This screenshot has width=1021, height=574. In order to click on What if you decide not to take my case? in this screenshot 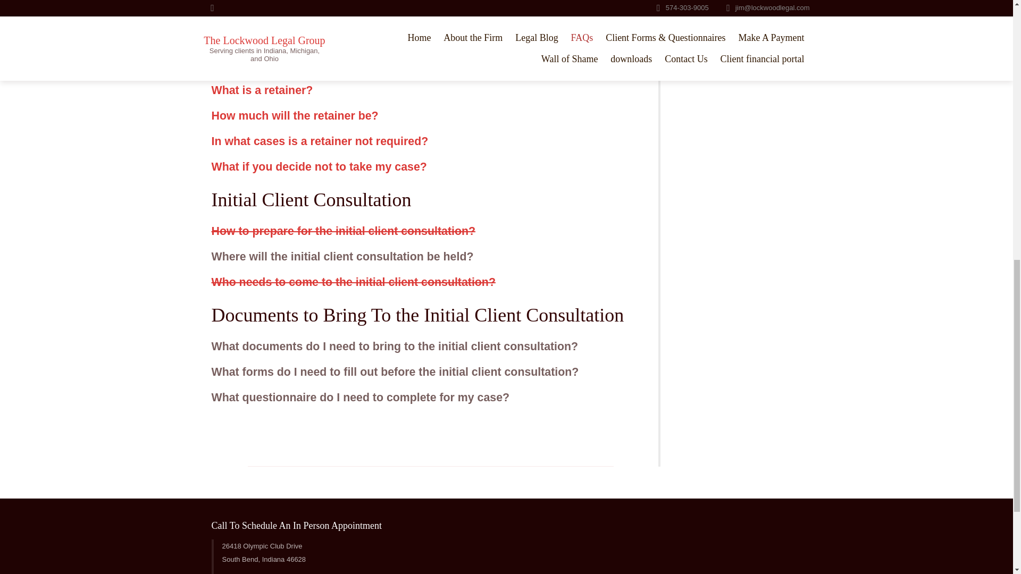, I will do `click(319, 167)`.